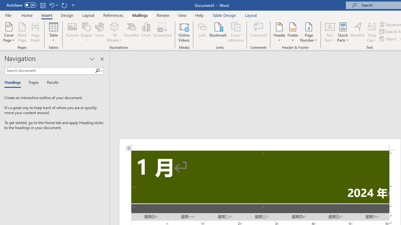 The width and height of the screenshot is (401, 225). Describe the element at coordinates (51, 5) in the screenshot. I see `Undo Increase Indent` at that location.